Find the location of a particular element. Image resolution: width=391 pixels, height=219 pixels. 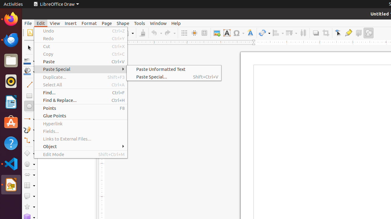

Cut is located at coordinates (81, 46).